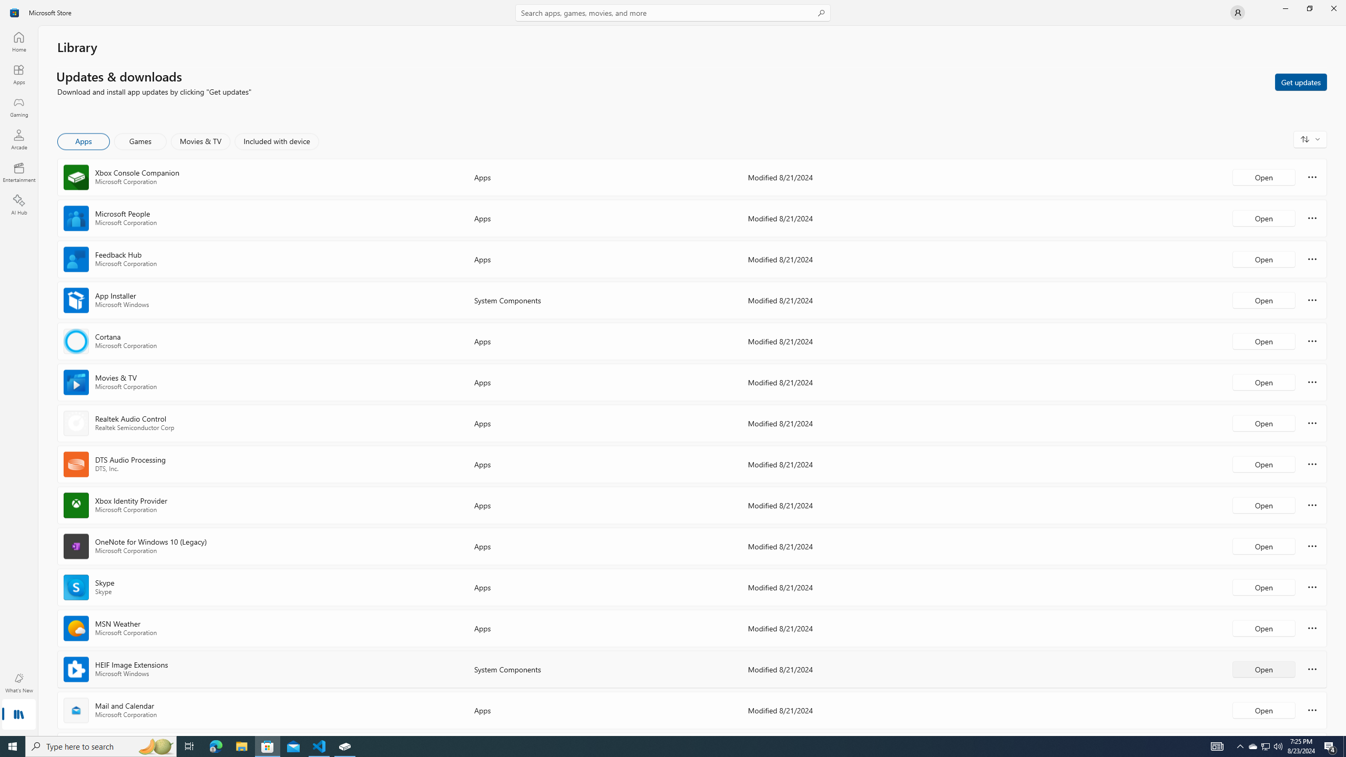 The image size is (1346, 757). Describe the element at coordinates (673, 368) in the screenshot. I see `AutomationID: NavigationControl` at that location.